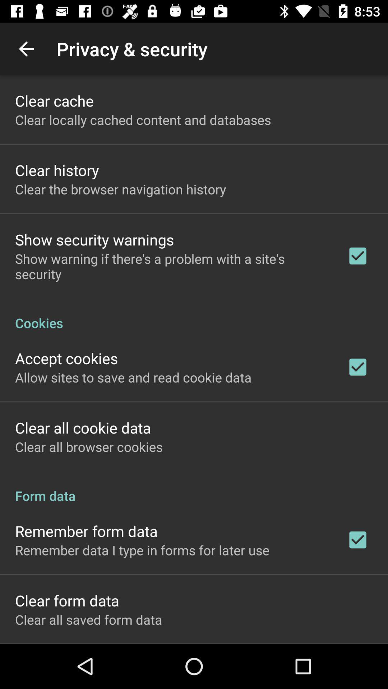 The height and width of the screenshot is (689, 388). Describe the element at coordinates (133, 377) in the screenshot. I see `scroll until the allow sites to` at that location.